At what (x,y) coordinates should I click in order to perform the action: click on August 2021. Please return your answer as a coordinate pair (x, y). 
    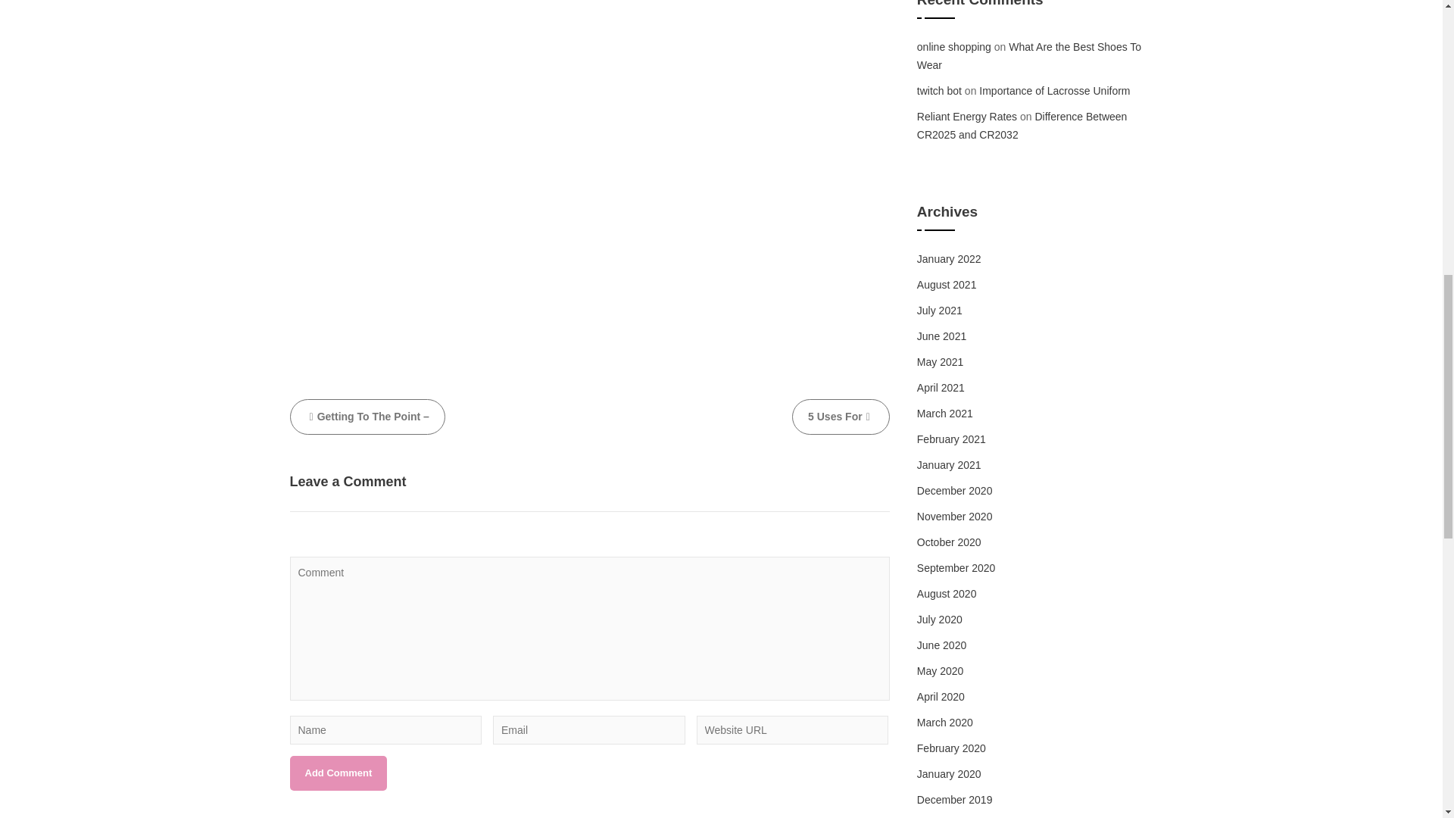
    Looking at the image, I should click on (947, 285).